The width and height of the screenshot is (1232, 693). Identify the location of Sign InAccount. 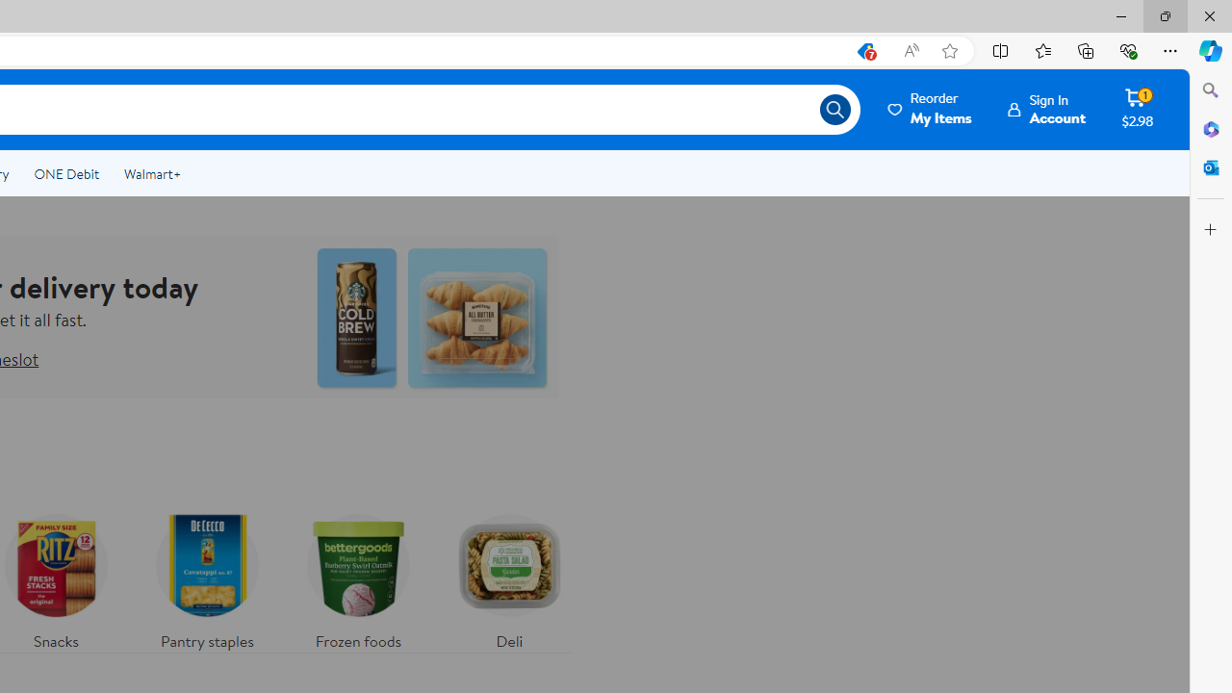
(1047, 109).